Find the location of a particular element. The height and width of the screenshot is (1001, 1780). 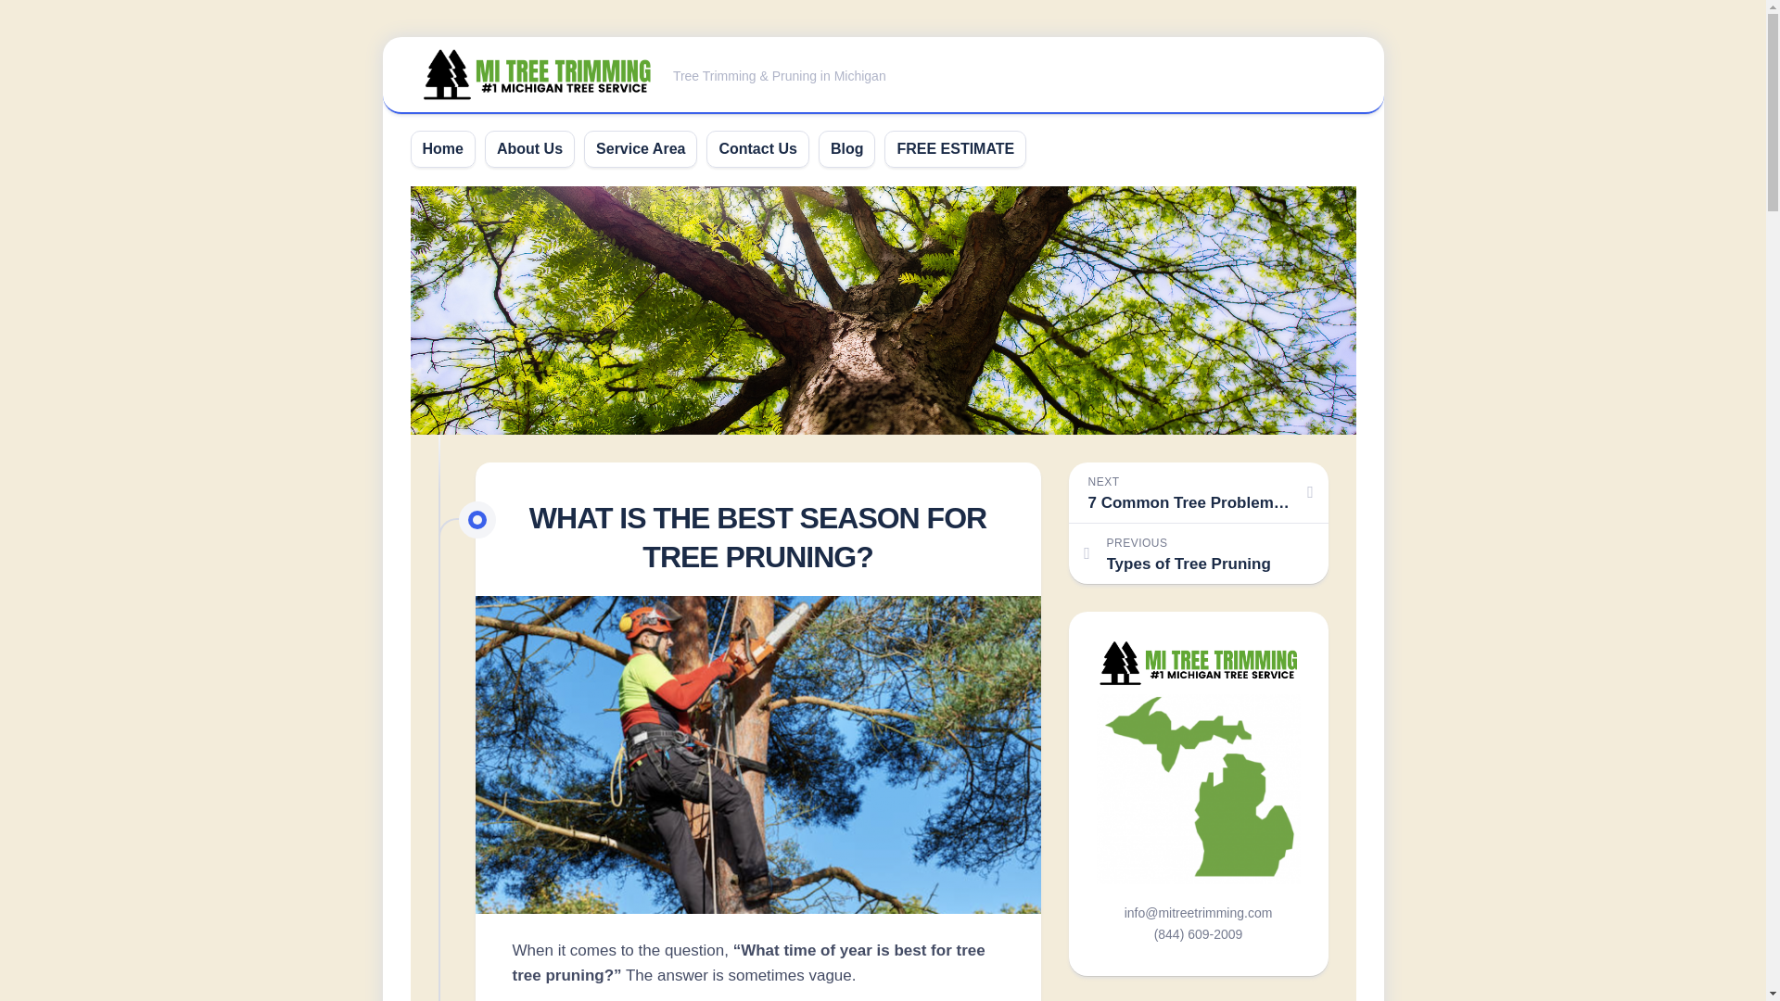

Contact Us is located at coordinates (756, 148).